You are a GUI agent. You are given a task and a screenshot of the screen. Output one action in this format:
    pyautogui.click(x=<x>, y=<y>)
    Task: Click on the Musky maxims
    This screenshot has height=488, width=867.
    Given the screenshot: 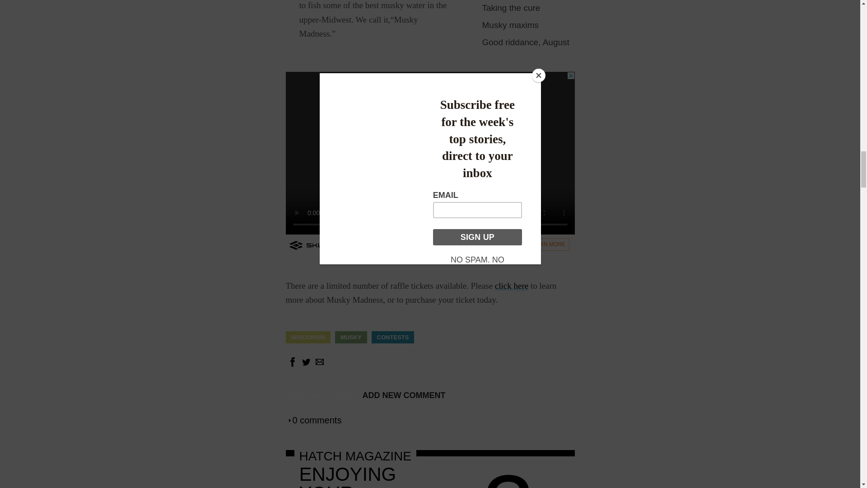 What is the action you would take?
    pyautogui.click(x=510, y=25)
    